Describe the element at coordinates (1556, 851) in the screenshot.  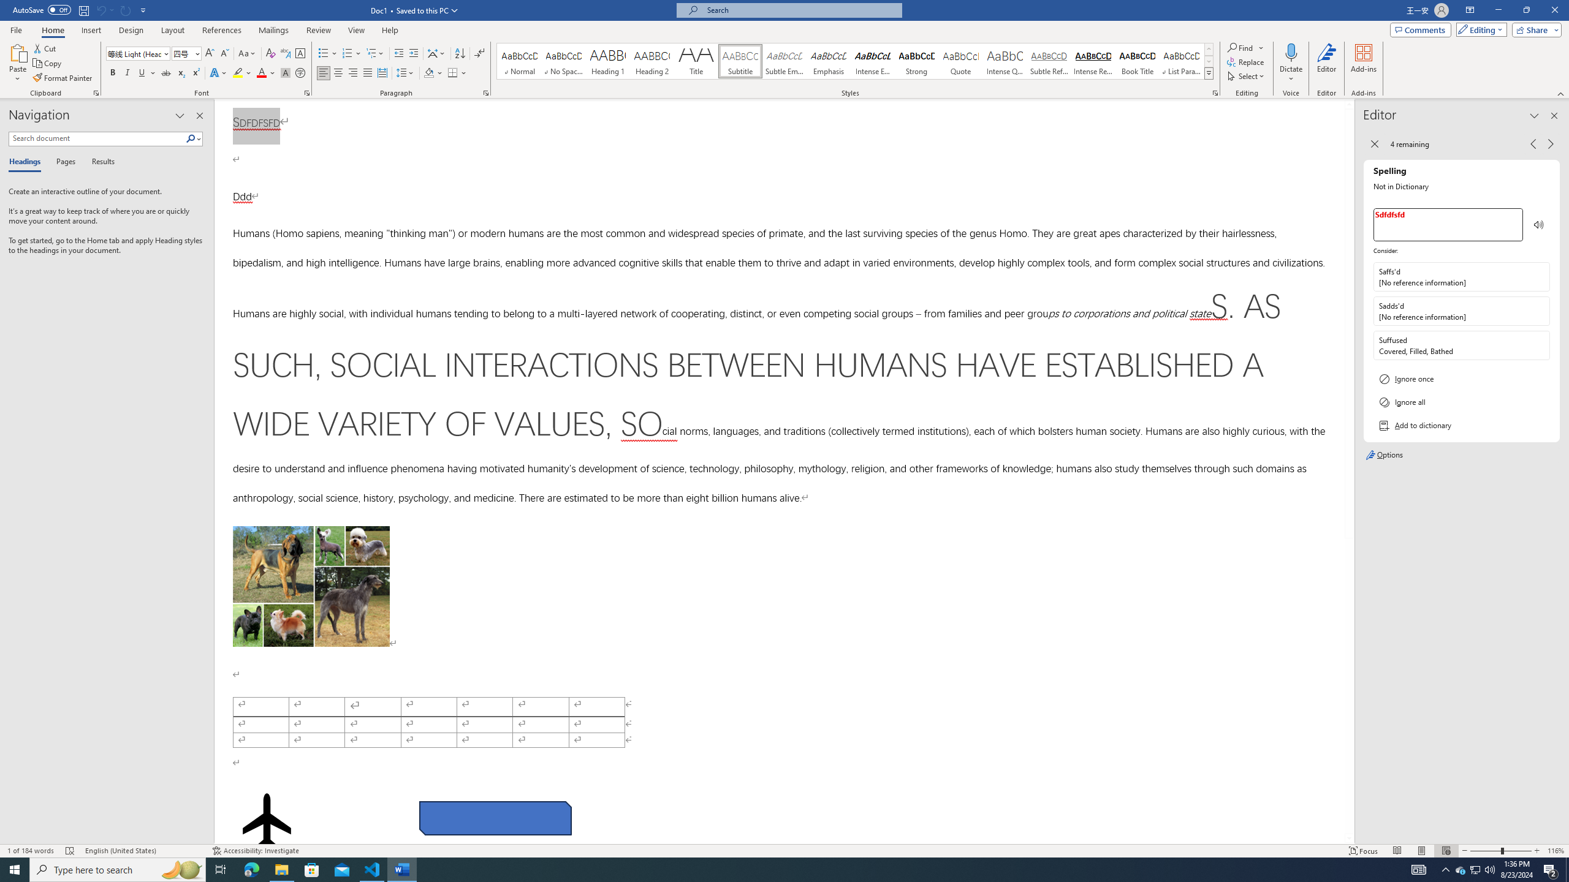
I see `Zoom 116%` at that location.